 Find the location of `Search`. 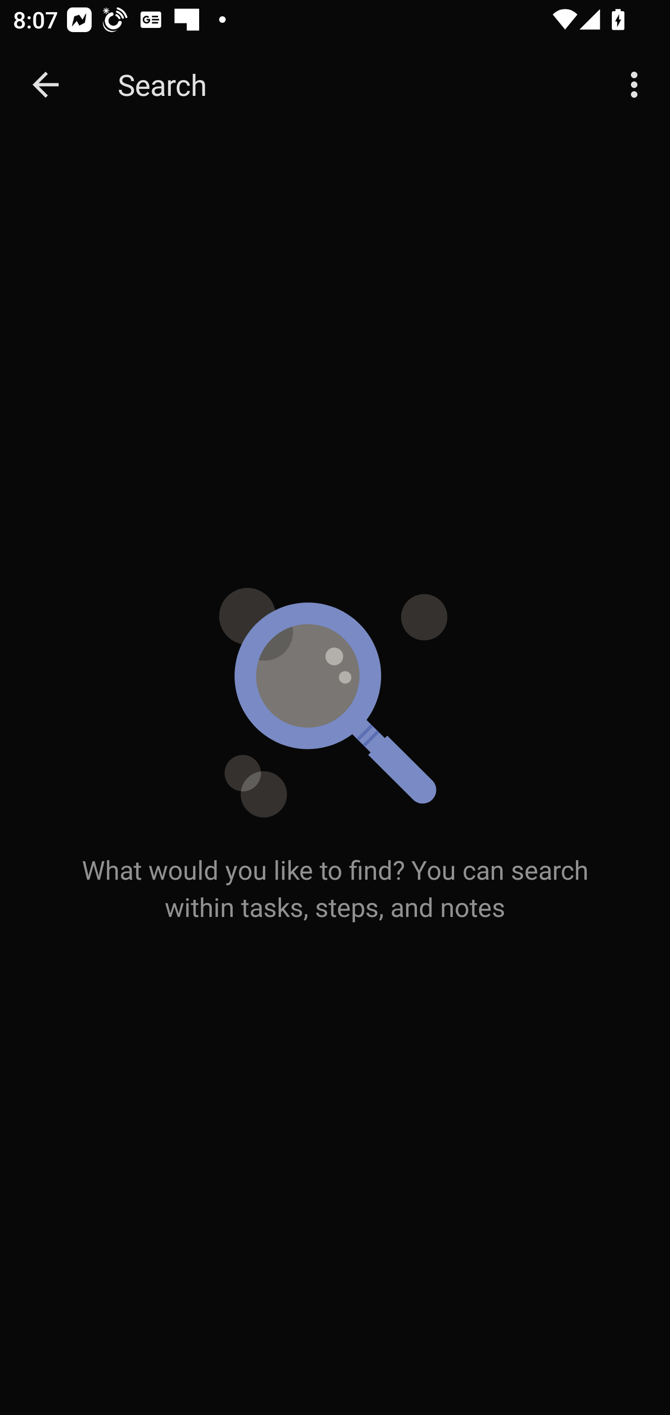

Search is located at coordinates (354, 85).